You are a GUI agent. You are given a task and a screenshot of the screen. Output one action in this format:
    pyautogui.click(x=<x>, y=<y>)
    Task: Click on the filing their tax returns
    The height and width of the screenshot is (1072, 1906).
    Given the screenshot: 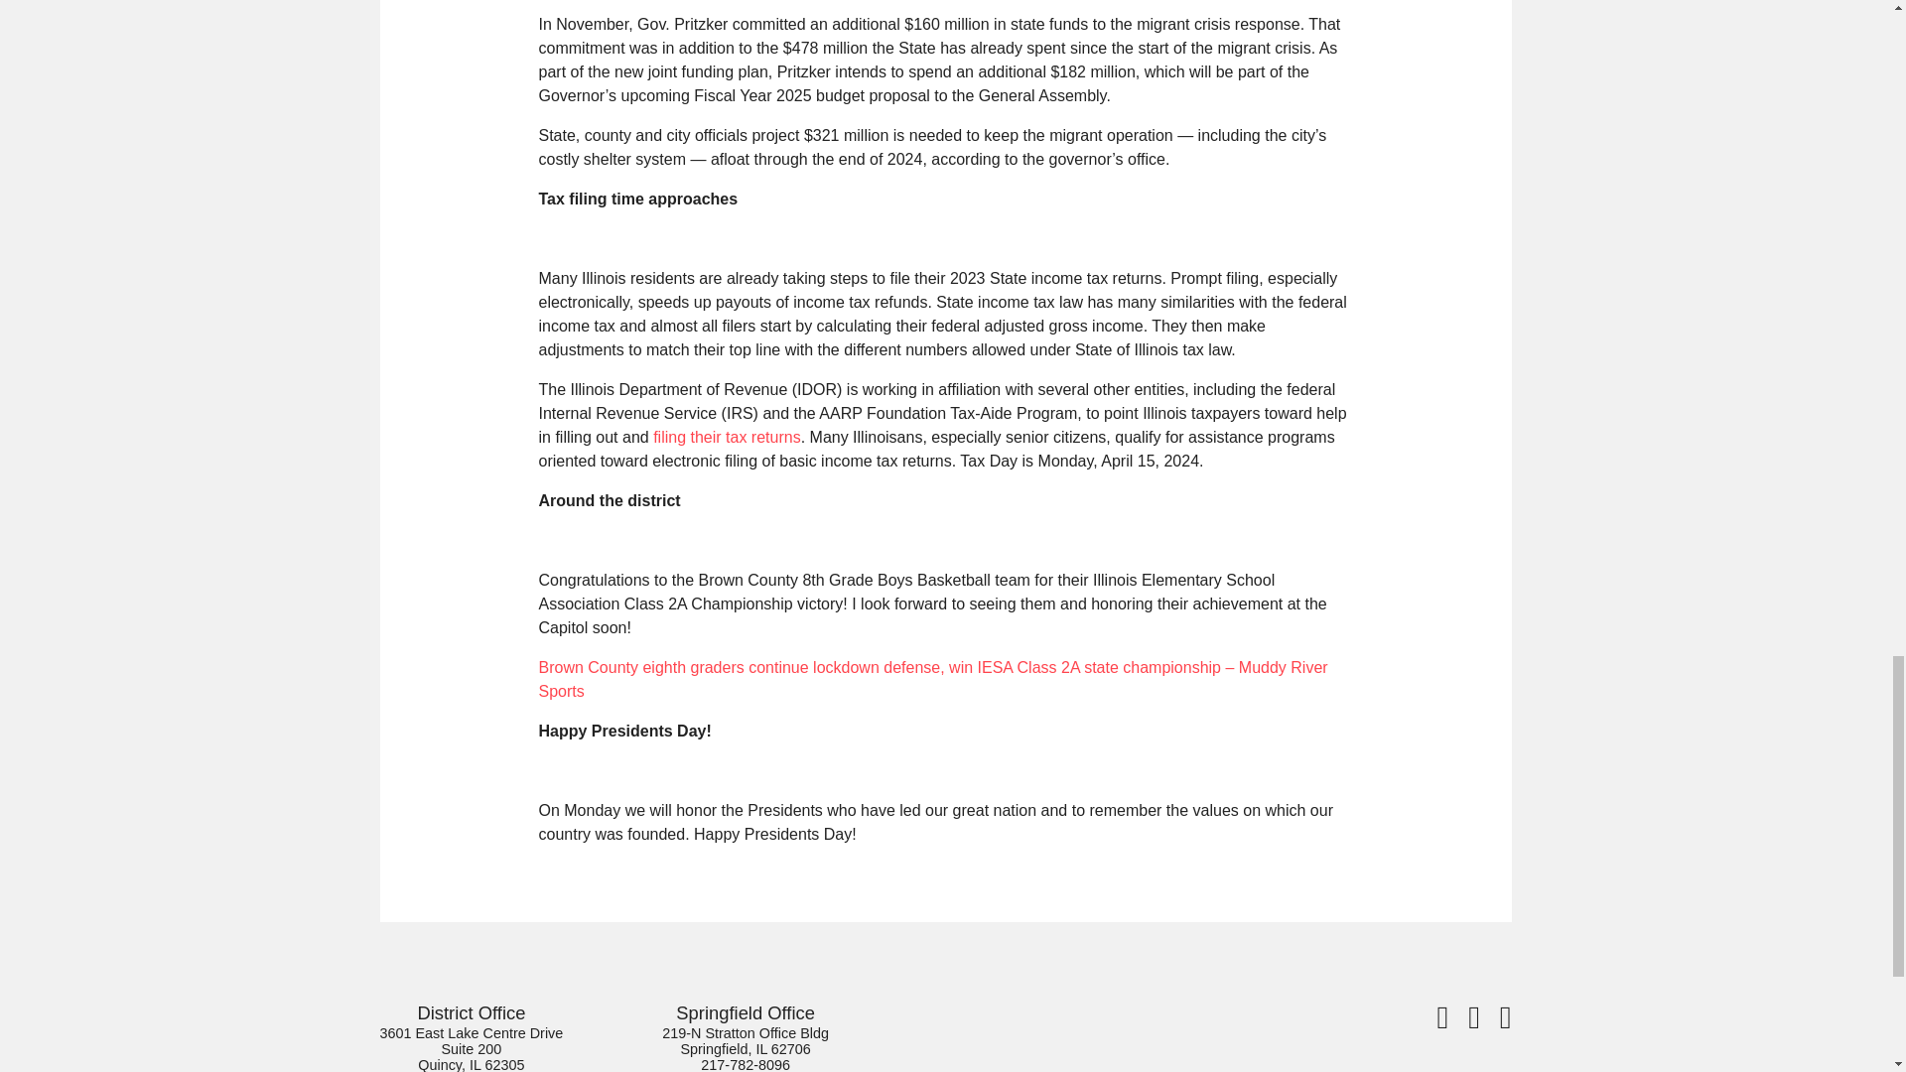 What is the action you would take?
    pyautogui.click(x=727, y=437)
    